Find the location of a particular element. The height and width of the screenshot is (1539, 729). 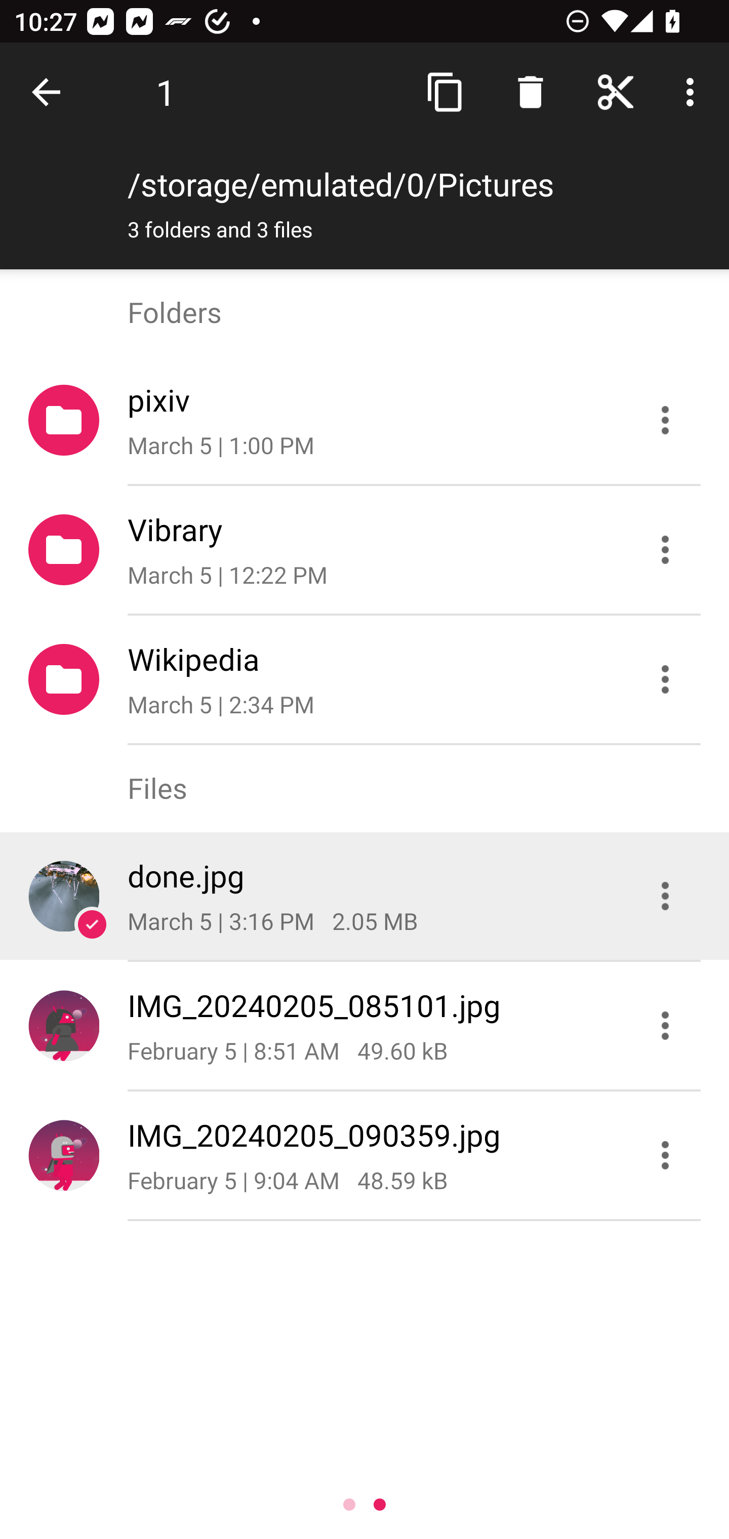

Search is located at coordinates (530, 92).